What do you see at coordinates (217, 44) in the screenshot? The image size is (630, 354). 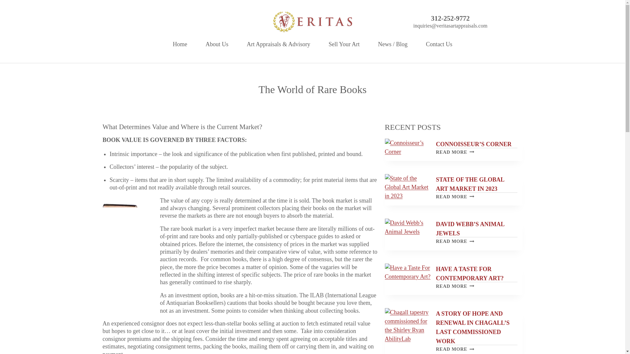 I see `Home` at bounding box center [217, 44].